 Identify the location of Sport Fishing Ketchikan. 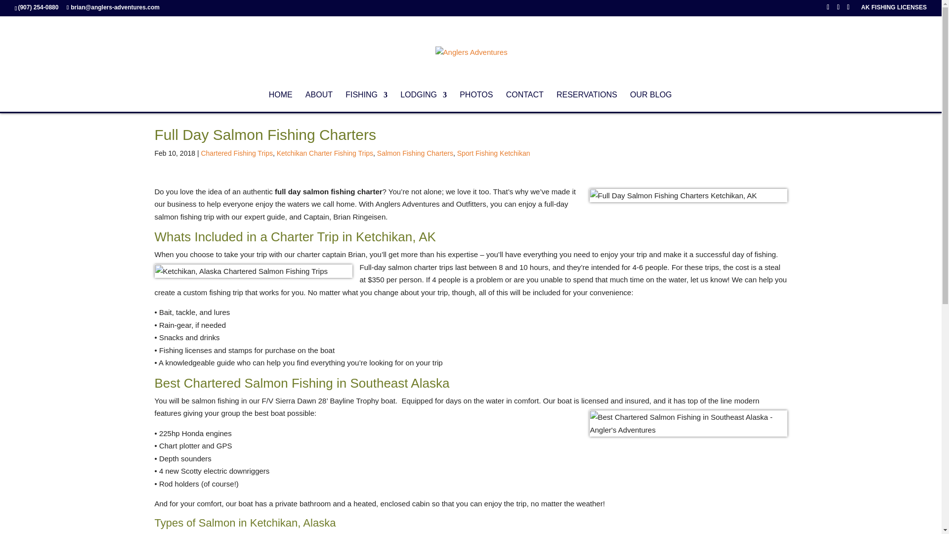
(494, 153).